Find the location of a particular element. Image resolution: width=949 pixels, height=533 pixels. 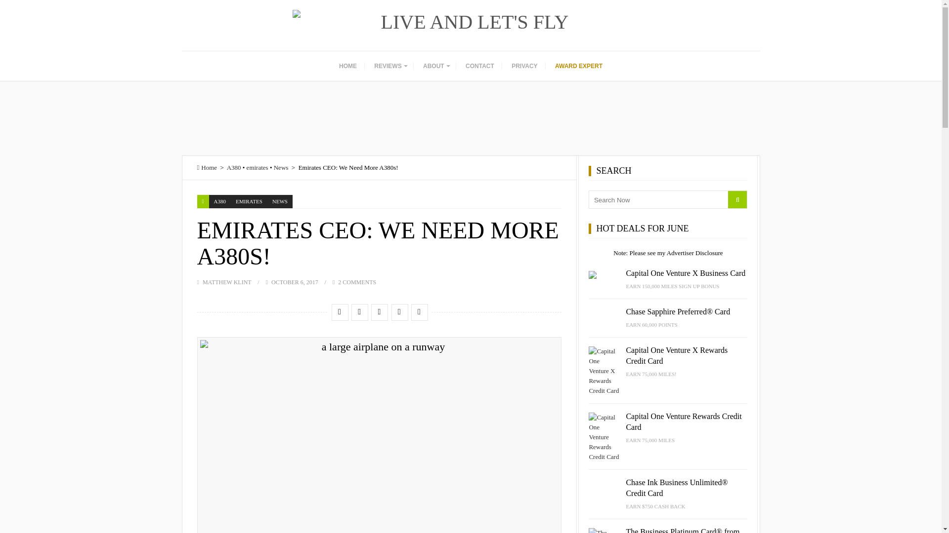

CONTACT is located at coordinates (479, 66).